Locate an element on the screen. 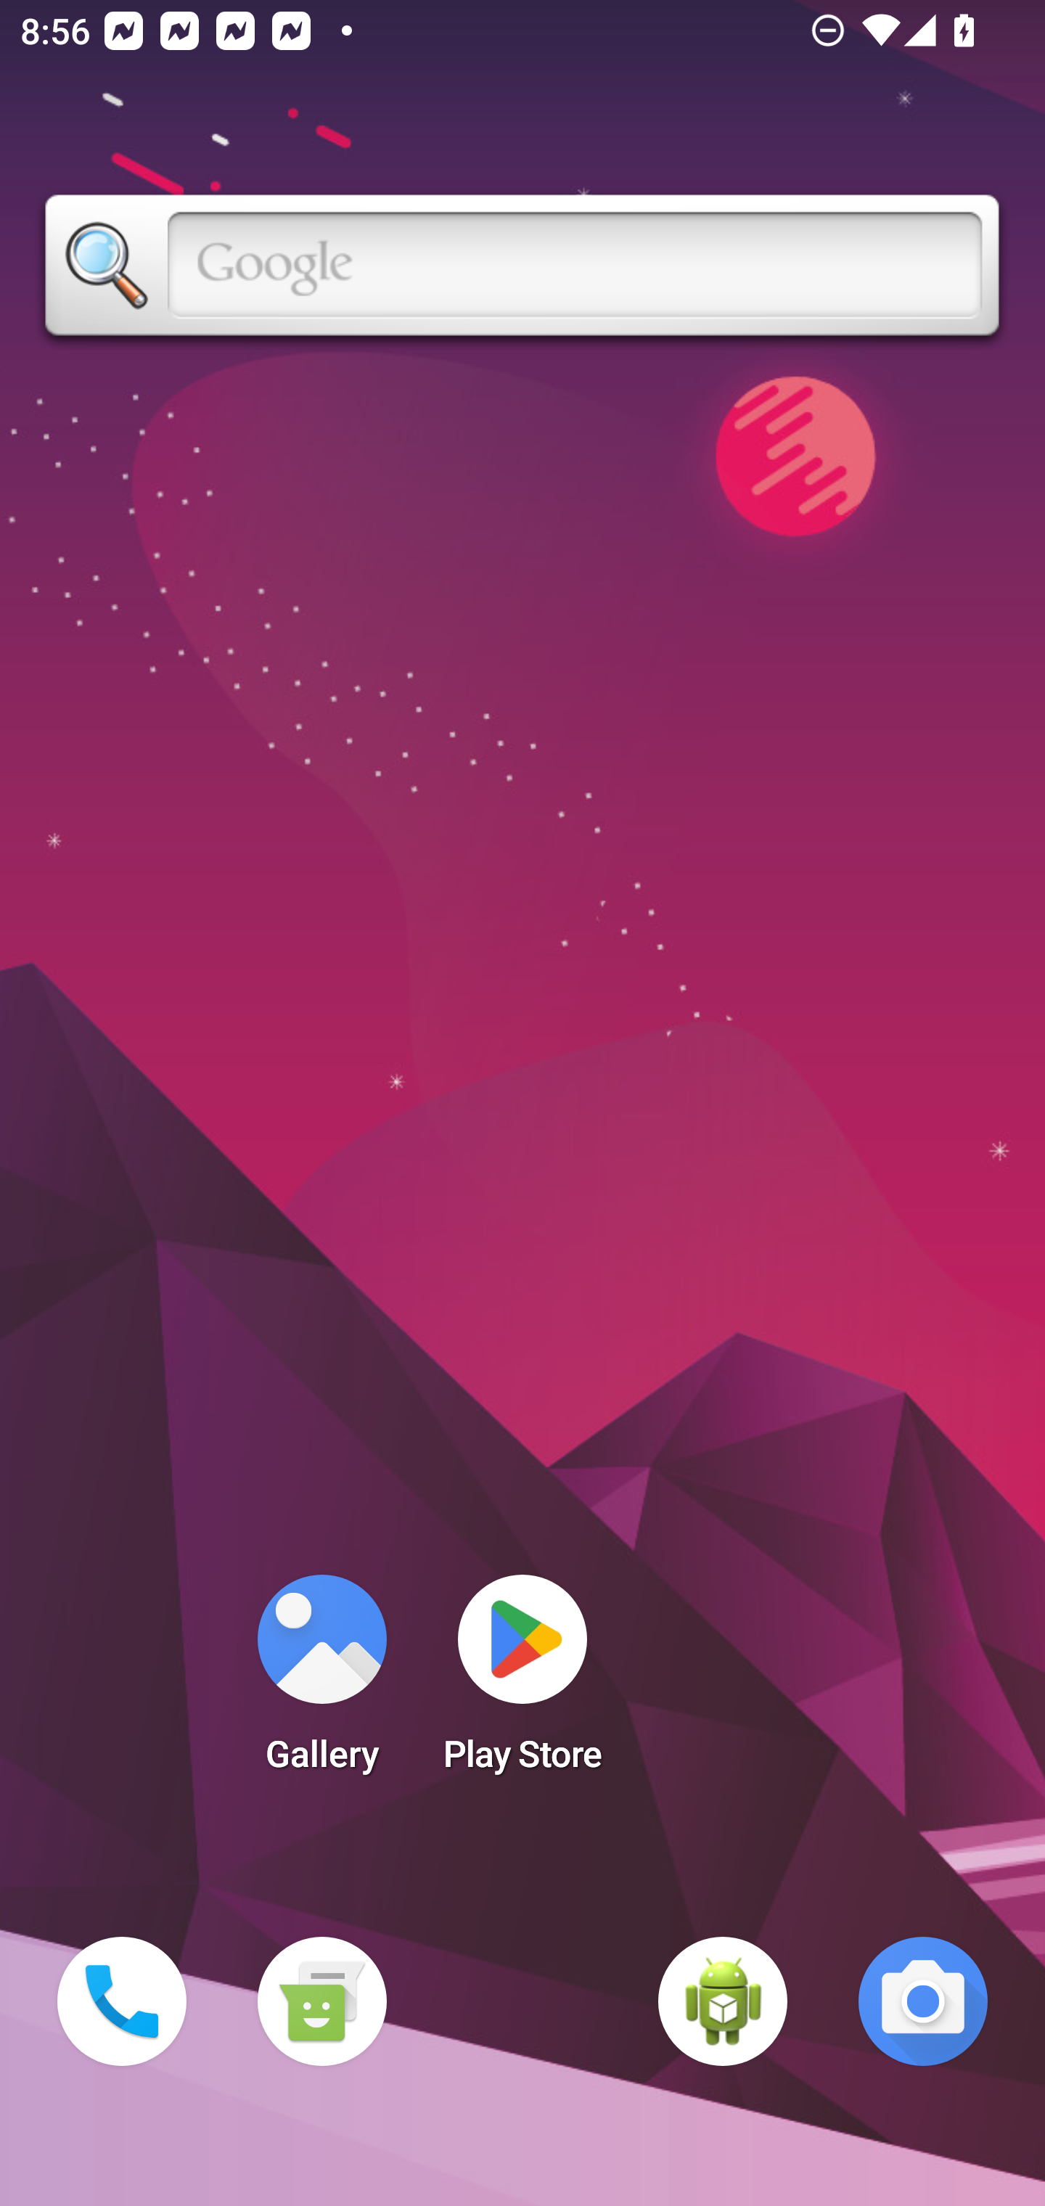 This screenshot has width=1045, height=2206. Gallery is located at coordinates (321, 1682).